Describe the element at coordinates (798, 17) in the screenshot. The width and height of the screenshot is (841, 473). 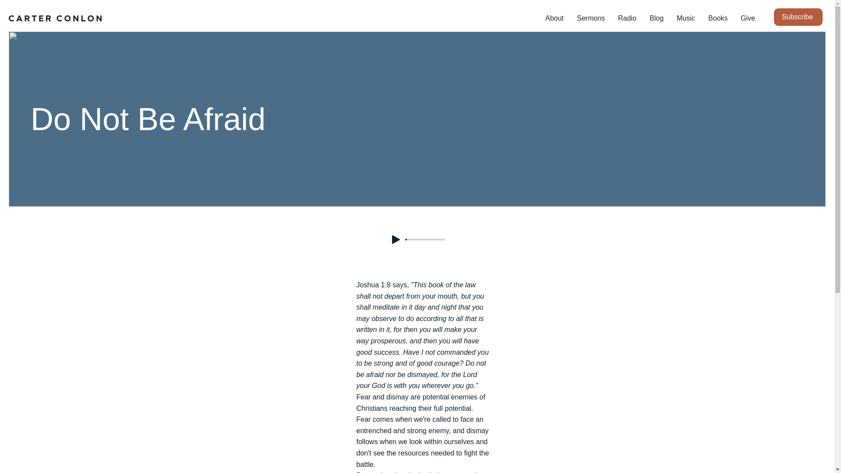
I see `Subscribe` at that location.